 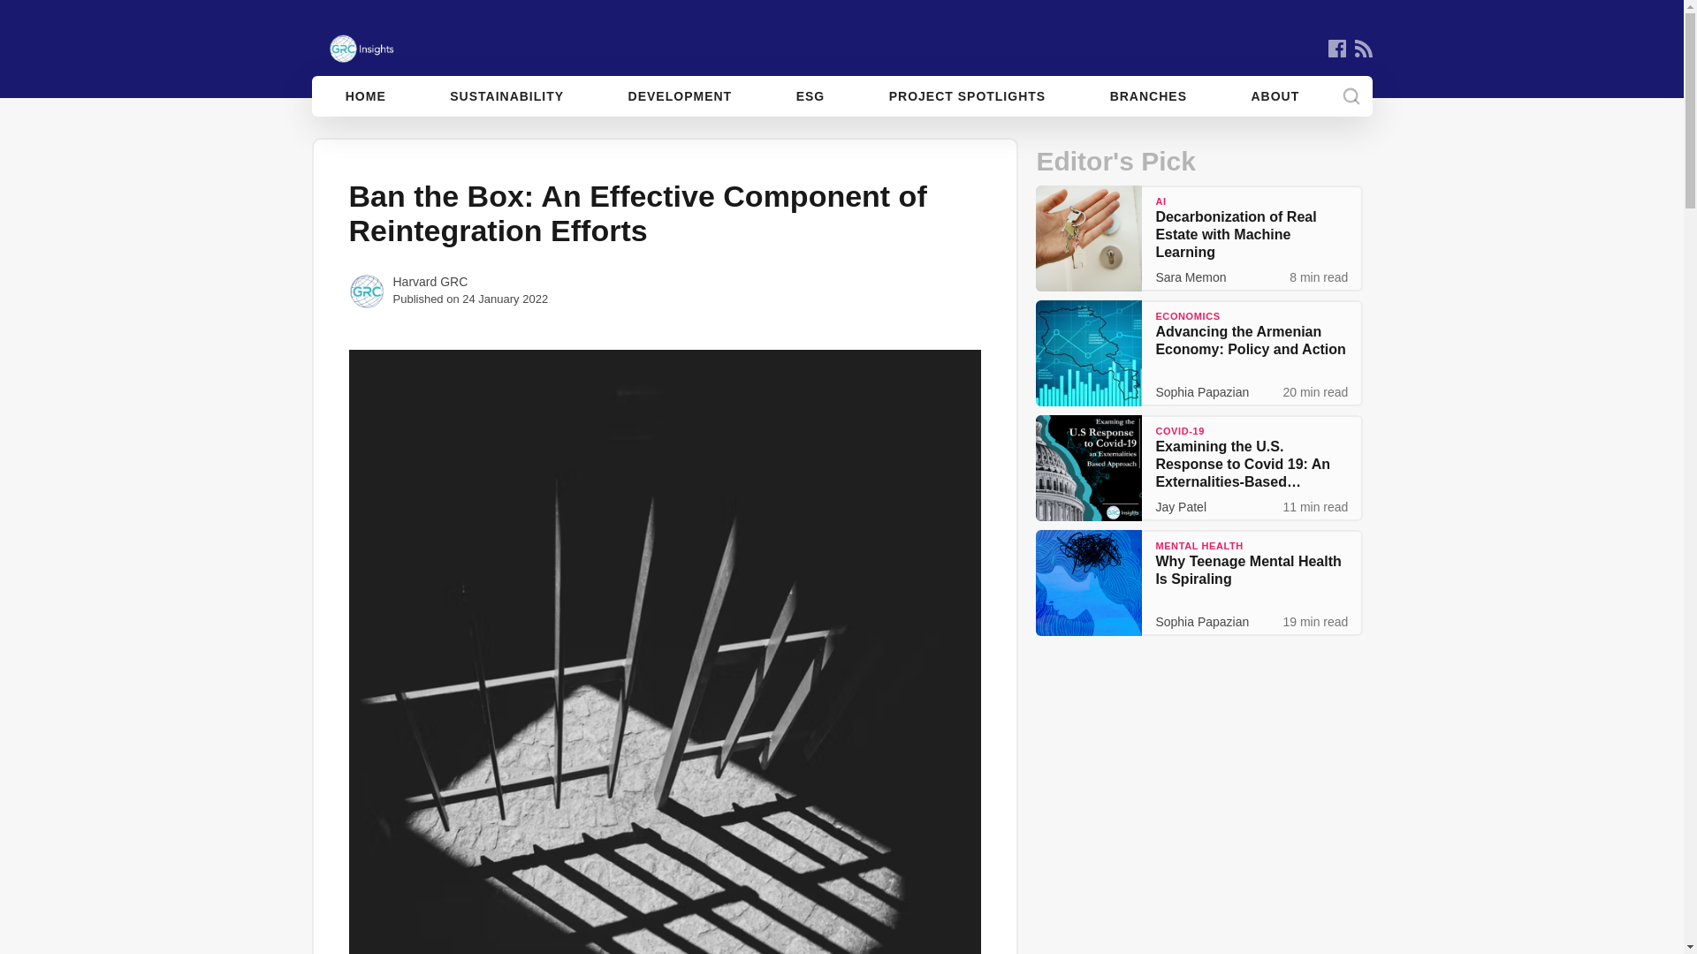 I want to click on Jay Patel, so click(x=1181, y=507).